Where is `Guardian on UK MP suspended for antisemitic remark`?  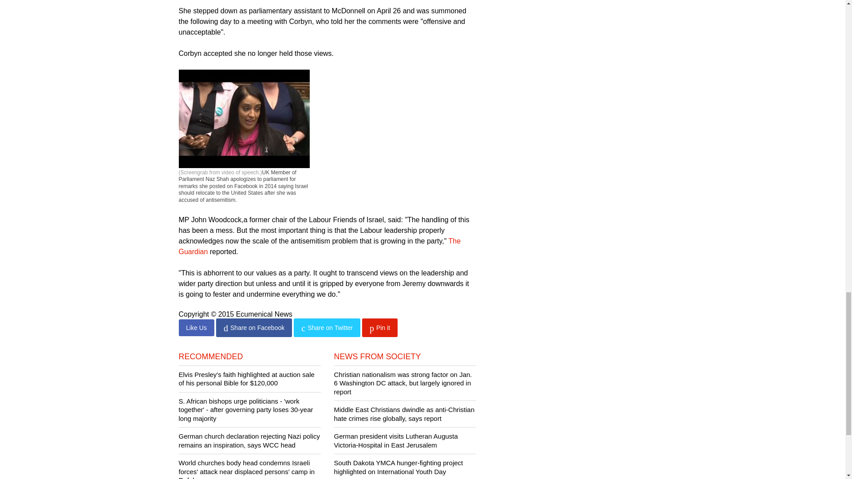
Guardian on UK MP suspended for antisemitic remark is located at coordinates (319, 246).